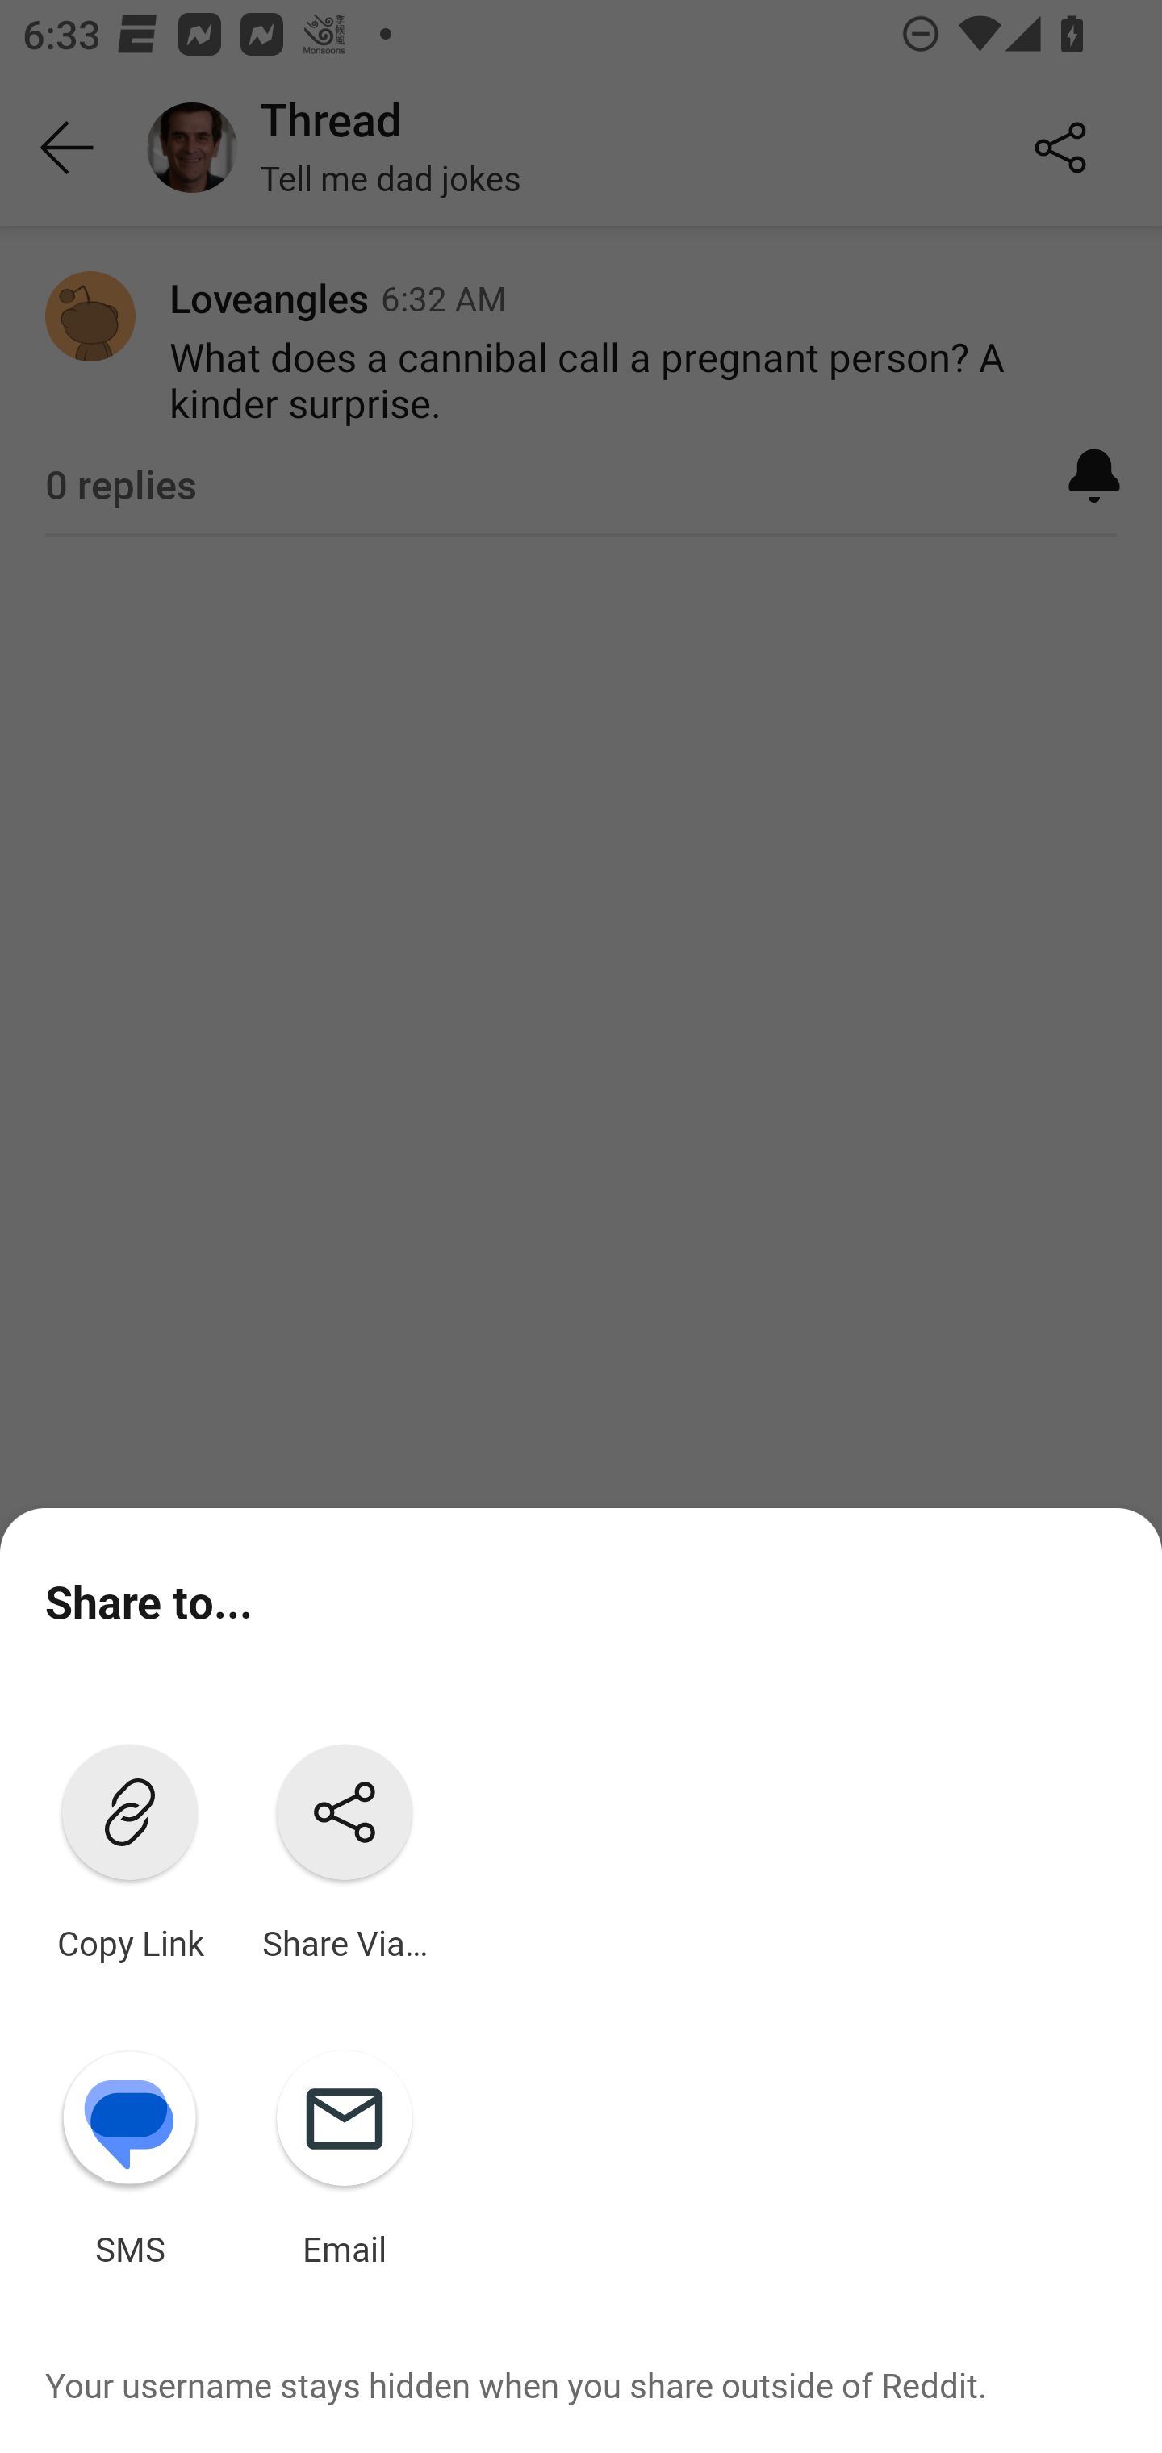 Image resolution: width=1162 pixels, height=2453 pixels. I want to click on Email, so click(344, 2152).